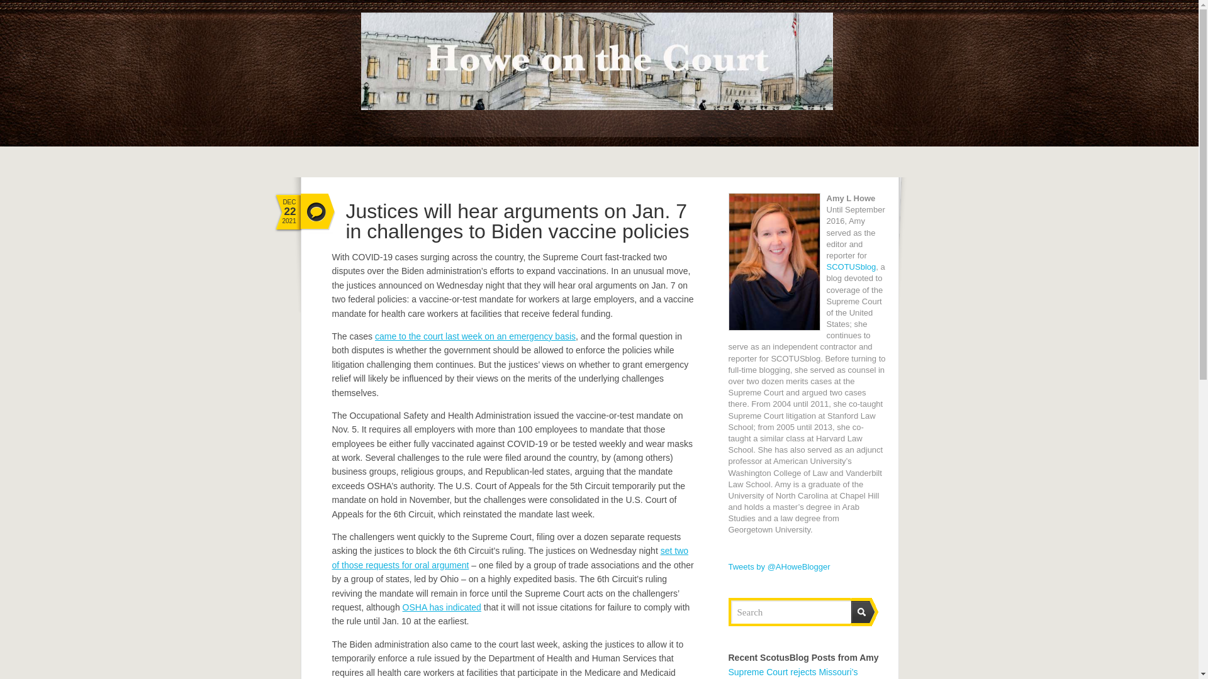 The height and width of the screenshot is (679, 1208). I want to click on set two of those requests for oral argument, so click(510, 558).